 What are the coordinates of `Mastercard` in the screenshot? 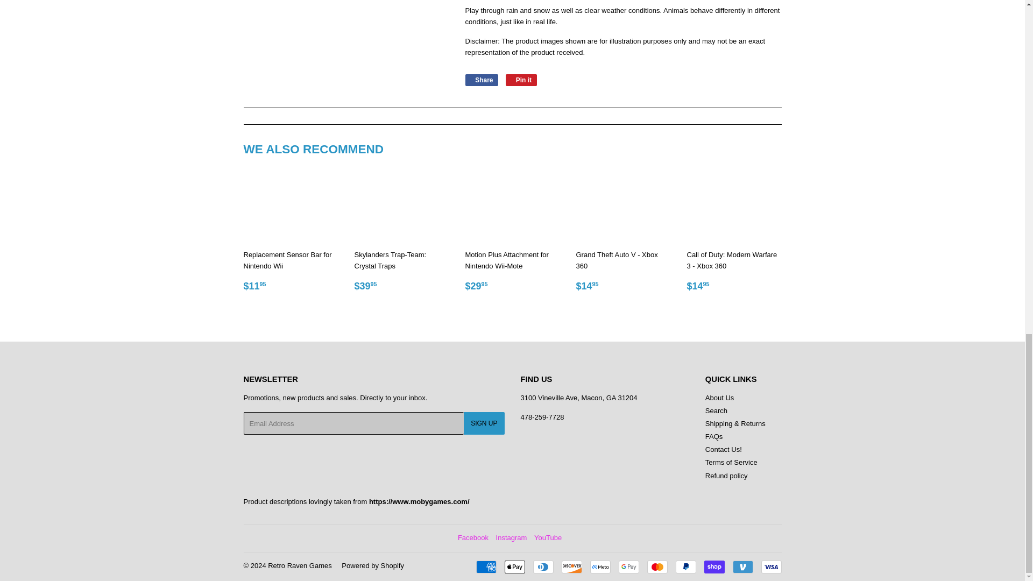 It's located at (656, 567).